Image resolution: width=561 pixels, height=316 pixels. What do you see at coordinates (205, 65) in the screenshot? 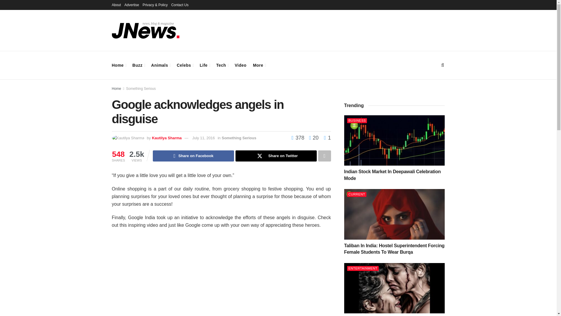
I see `Life` at bounding box center [205, 65].